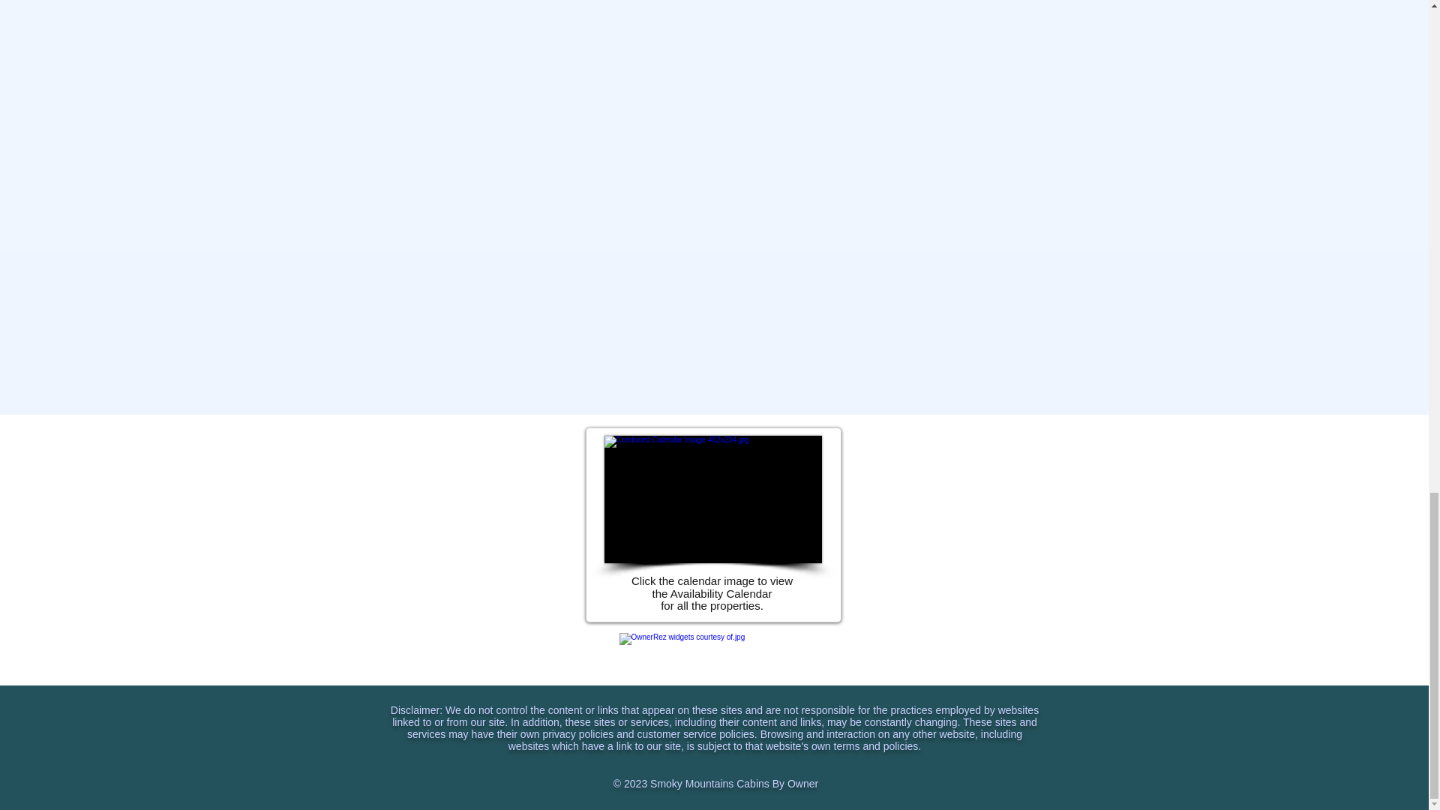 This screenshot has height=810, width=1440. What do you see at coordinates (713, 499) in the screenshot?
I see `Availability Calendar` at bounding box center [713, 499].